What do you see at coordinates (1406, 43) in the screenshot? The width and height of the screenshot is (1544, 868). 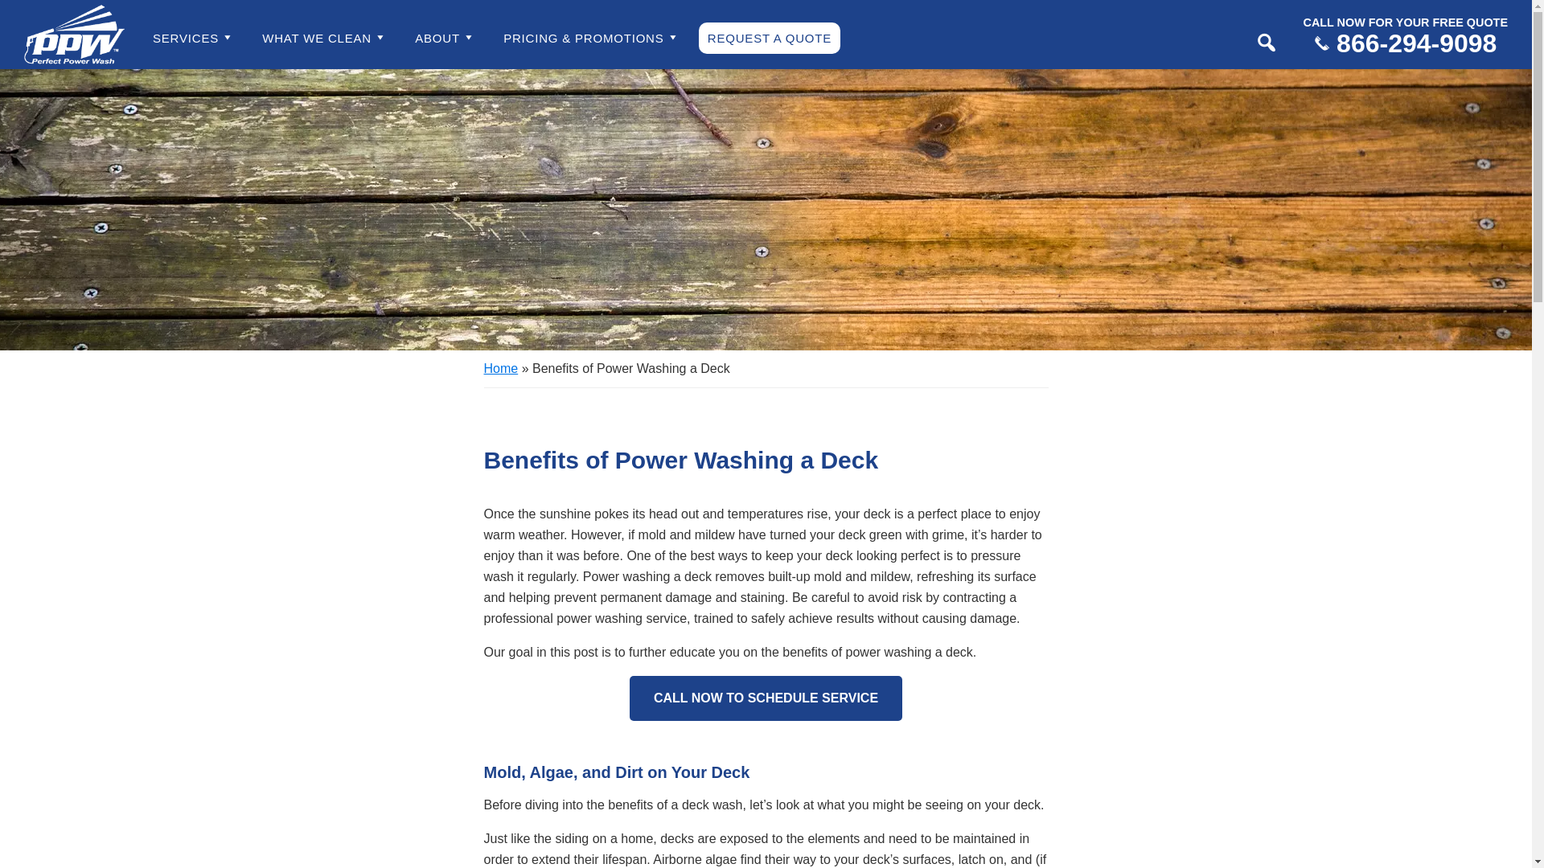 I see `866-294-9098` at bounding box center [1406, 43].